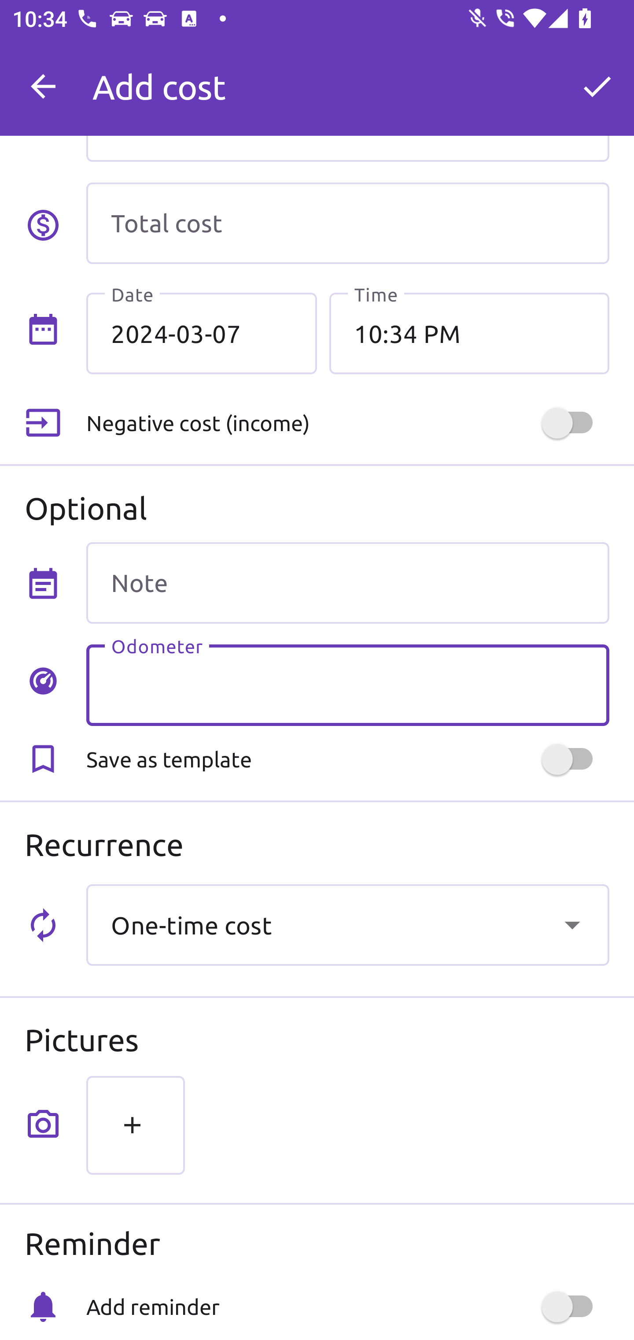 The image size is (634, 1340). Describe the element at coordinates (347, 79) in the screenshot. I see `A No name 0 km` at that location.